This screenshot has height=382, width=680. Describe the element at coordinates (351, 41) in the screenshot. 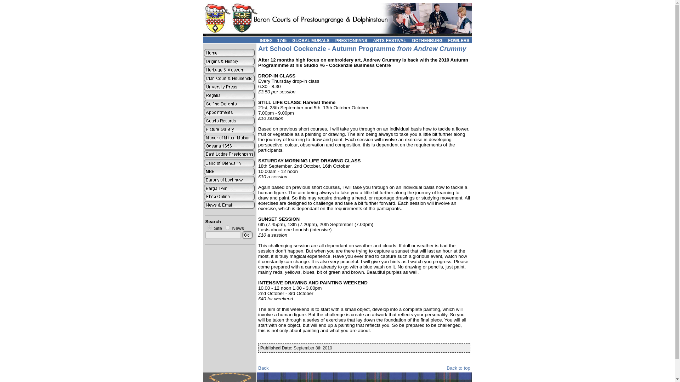

I see `PRESTONPANS` at that location.